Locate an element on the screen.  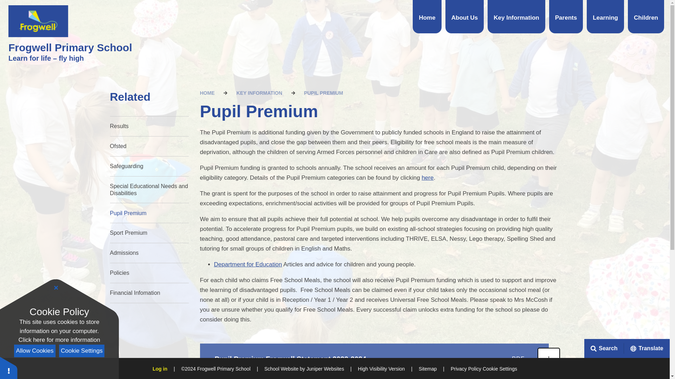
Cookie Settings is located at coordinates (8, 368).